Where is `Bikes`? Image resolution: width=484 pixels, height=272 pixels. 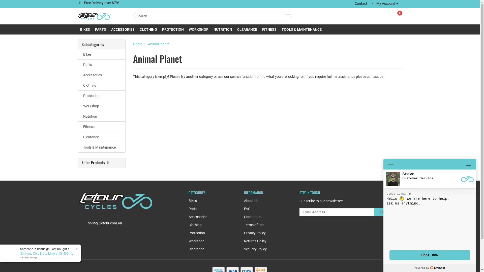 Bikes is located at coordinates (210, 202).